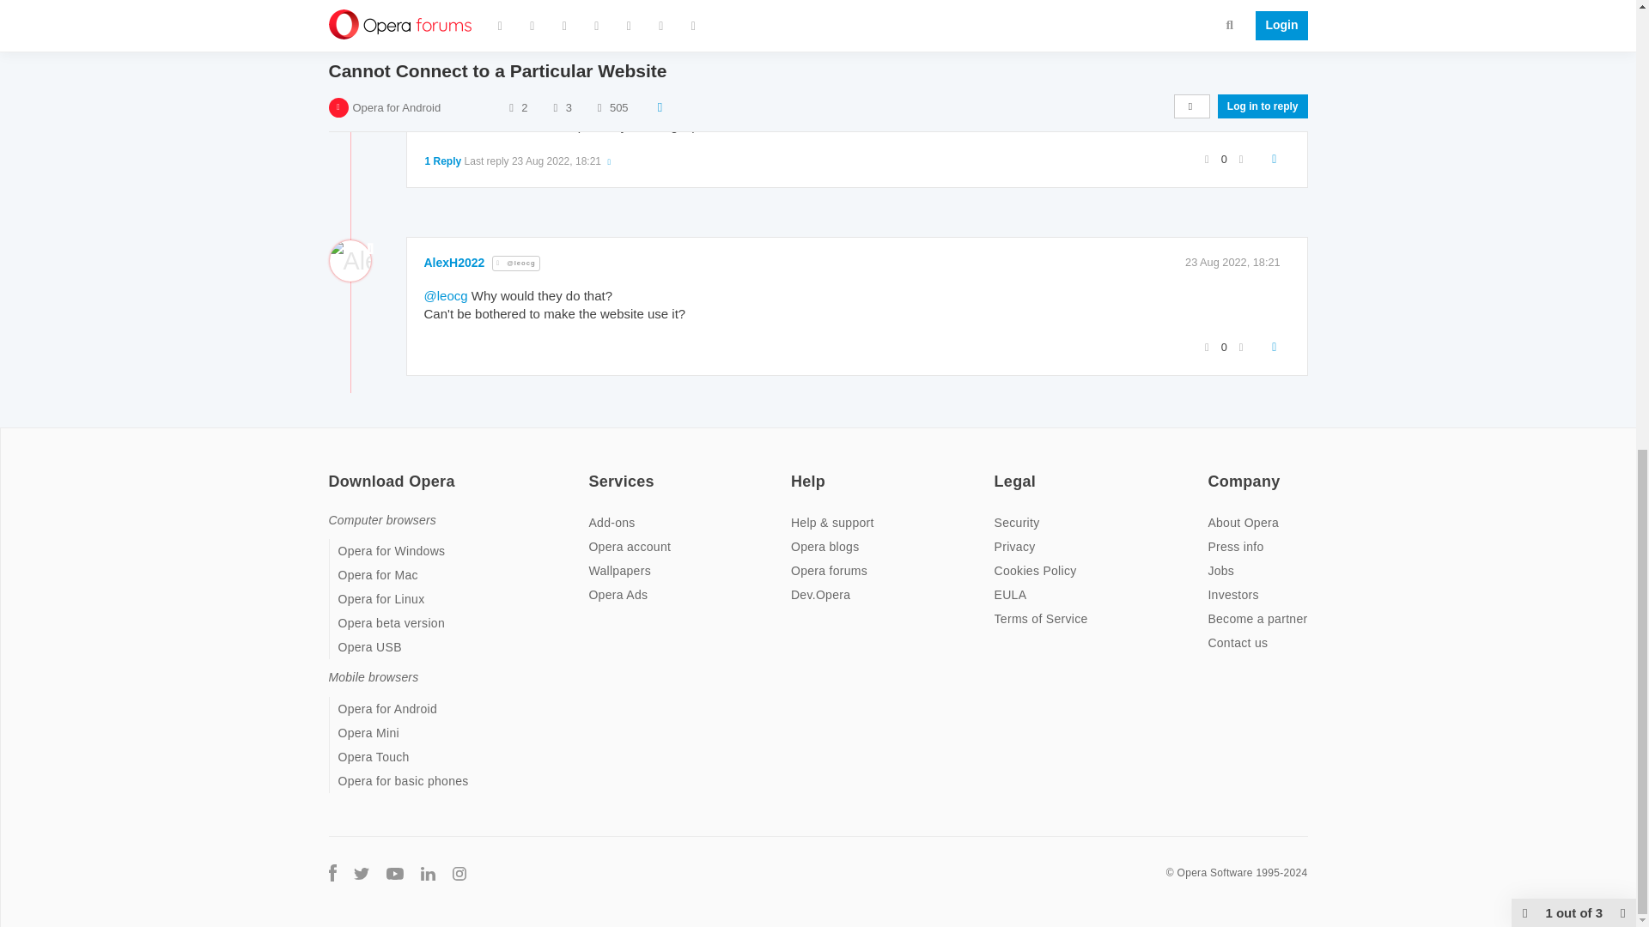  What do you see at coordinates (333, 470) in the screenshot?
I see `on` at bounding box center [333, 470].